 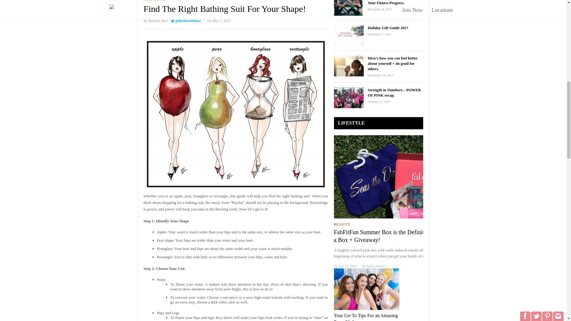 I want to click on Permanent Link: Holiday Gift Guide 2017, so click(x=388, y=28).